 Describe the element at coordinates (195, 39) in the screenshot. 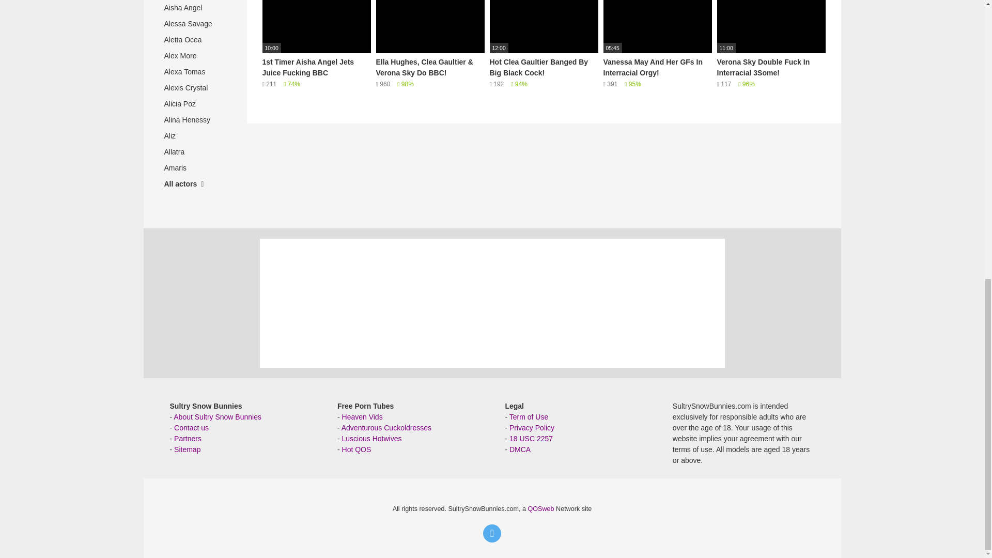

I see `Aletta Ocea` at that location.